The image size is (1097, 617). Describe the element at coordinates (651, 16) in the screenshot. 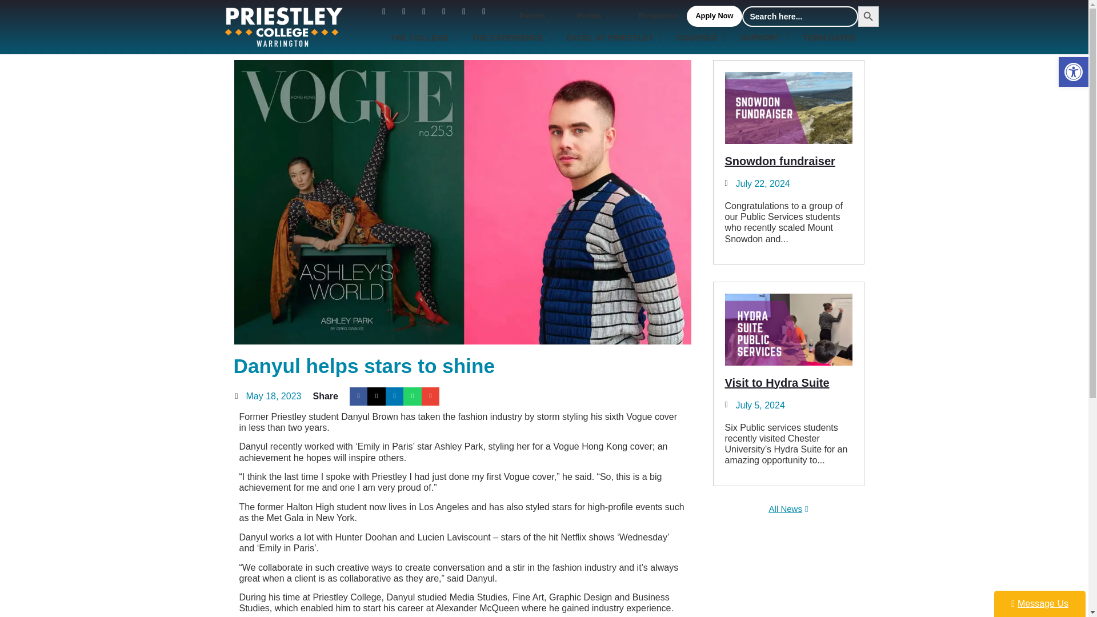

I see `Prospectus` at that location.